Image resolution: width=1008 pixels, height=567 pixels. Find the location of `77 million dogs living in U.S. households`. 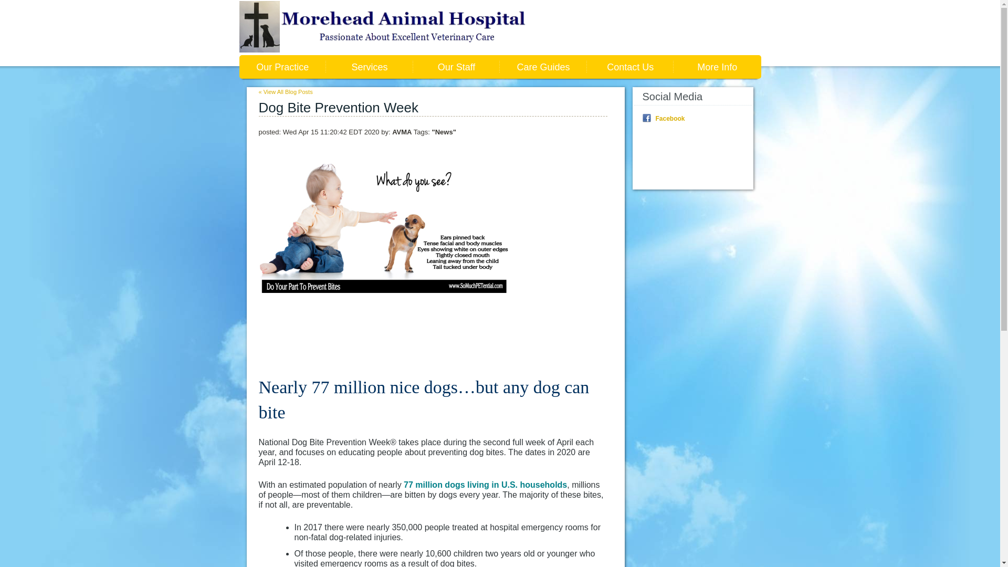

77 million dogs living in U.S. households is located at coordinates (485, 485).